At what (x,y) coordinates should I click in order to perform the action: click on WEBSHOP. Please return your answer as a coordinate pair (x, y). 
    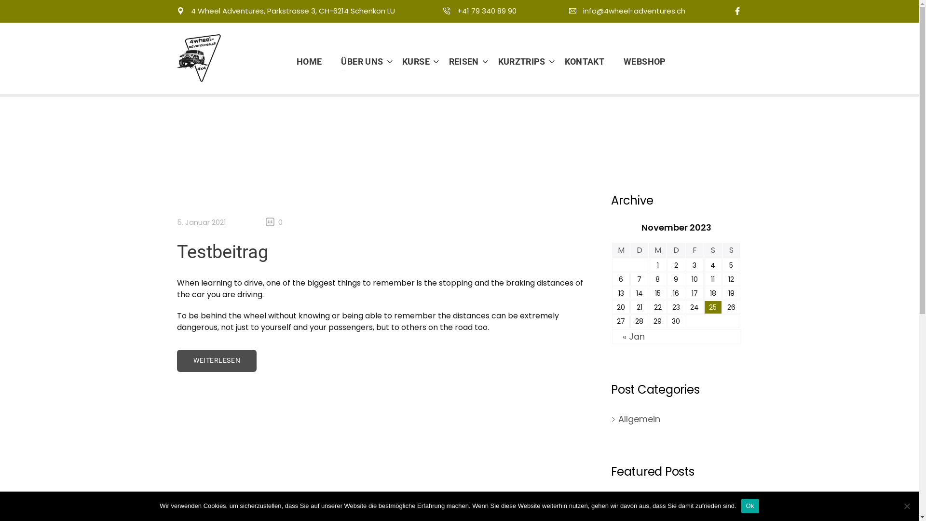
    Looking at the image, I should click on (640, 62).